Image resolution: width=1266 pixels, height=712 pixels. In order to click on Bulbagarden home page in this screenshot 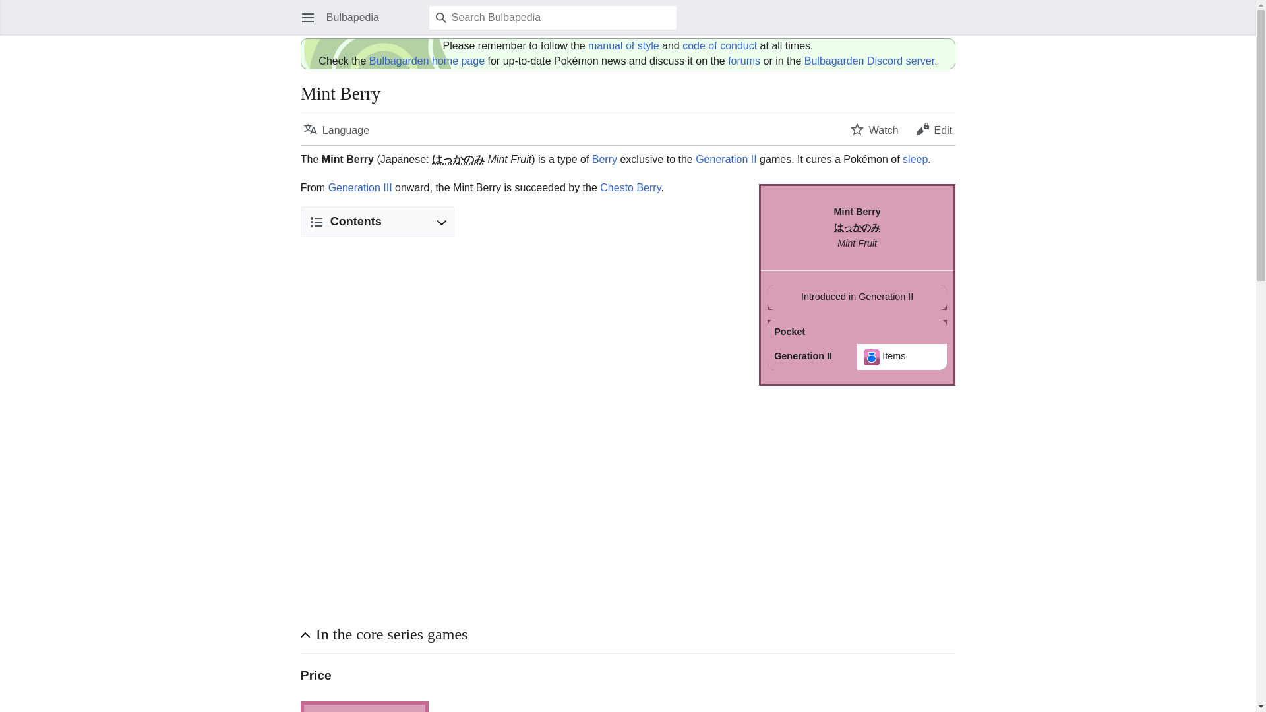, I will do `click(427, 61)`.